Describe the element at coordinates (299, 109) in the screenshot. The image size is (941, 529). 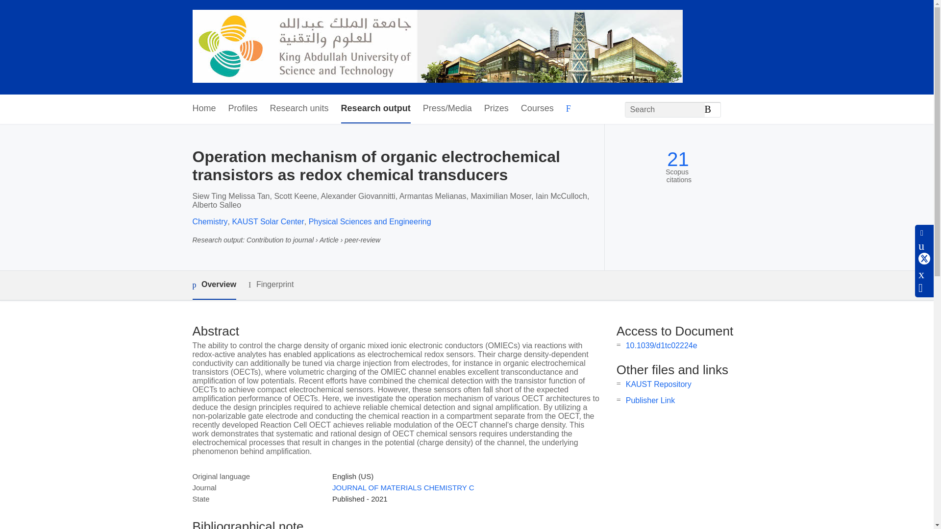
I see `Research units` at that location.